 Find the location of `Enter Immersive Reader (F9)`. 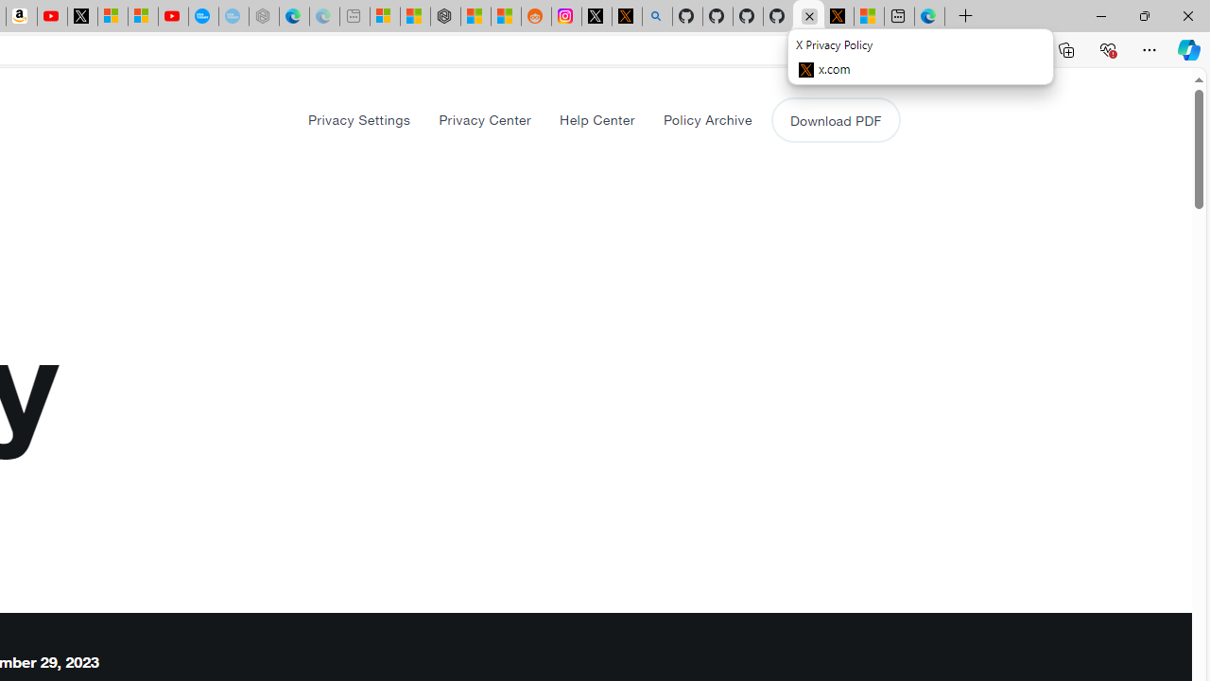

Enter Immersive Reader (F9) is located at coordinates (937, 50).